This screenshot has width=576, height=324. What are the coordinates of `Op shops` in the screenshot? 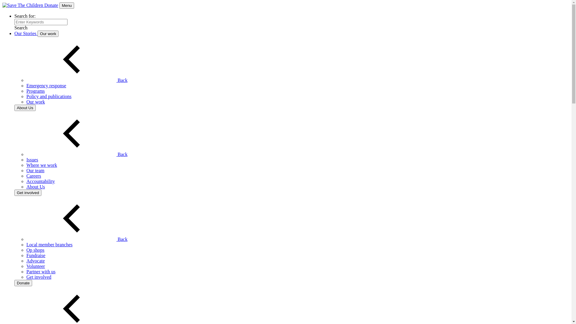 It's located at (35, 250).